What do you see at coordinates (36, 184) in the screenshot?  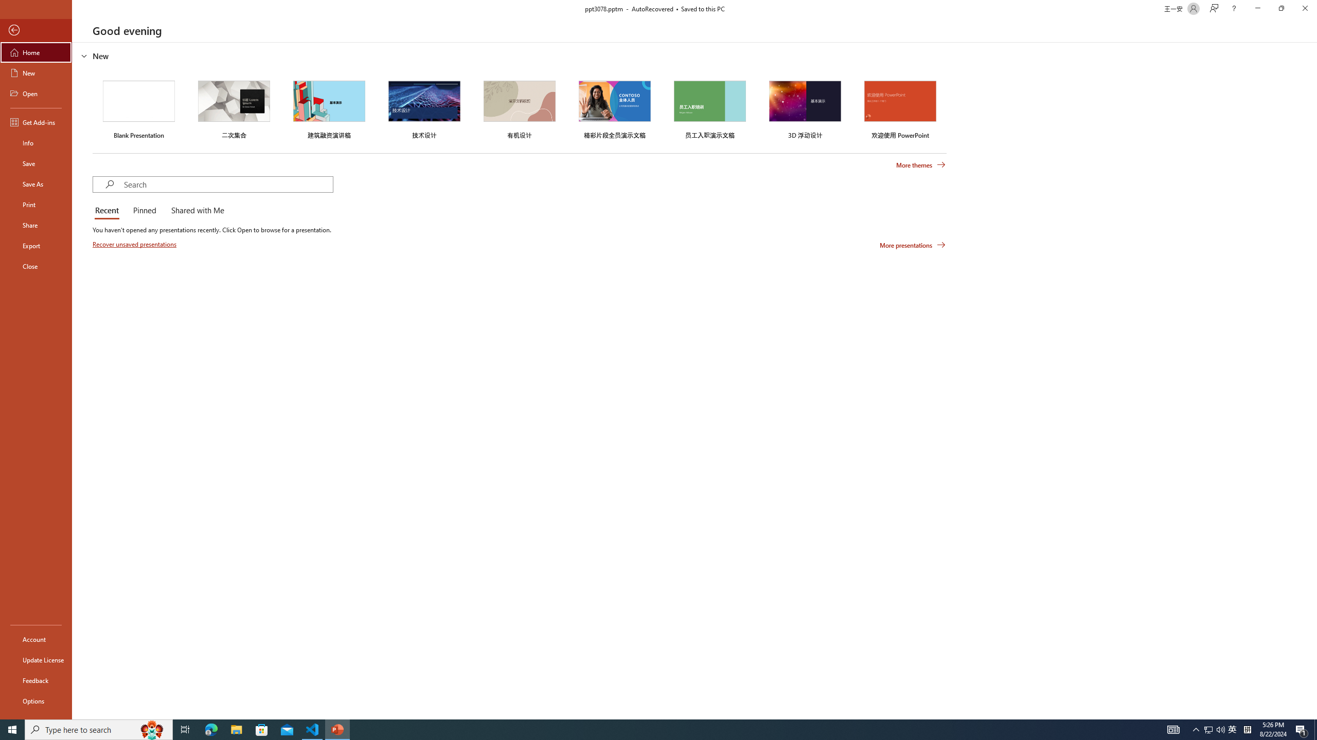 I see `Save As` at bounding box center [36, 184].